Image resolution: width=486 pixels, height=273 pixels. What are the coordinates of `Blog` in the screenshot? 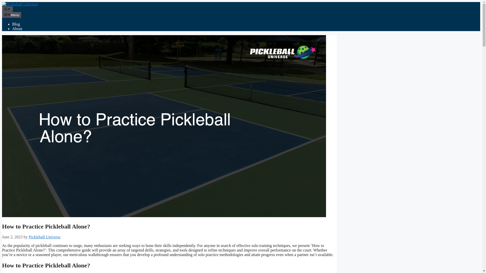 It's located at (16, 24).